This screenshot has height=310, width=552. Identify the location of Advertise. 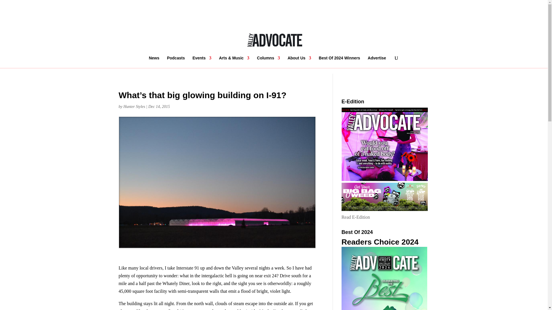
(377, 62).